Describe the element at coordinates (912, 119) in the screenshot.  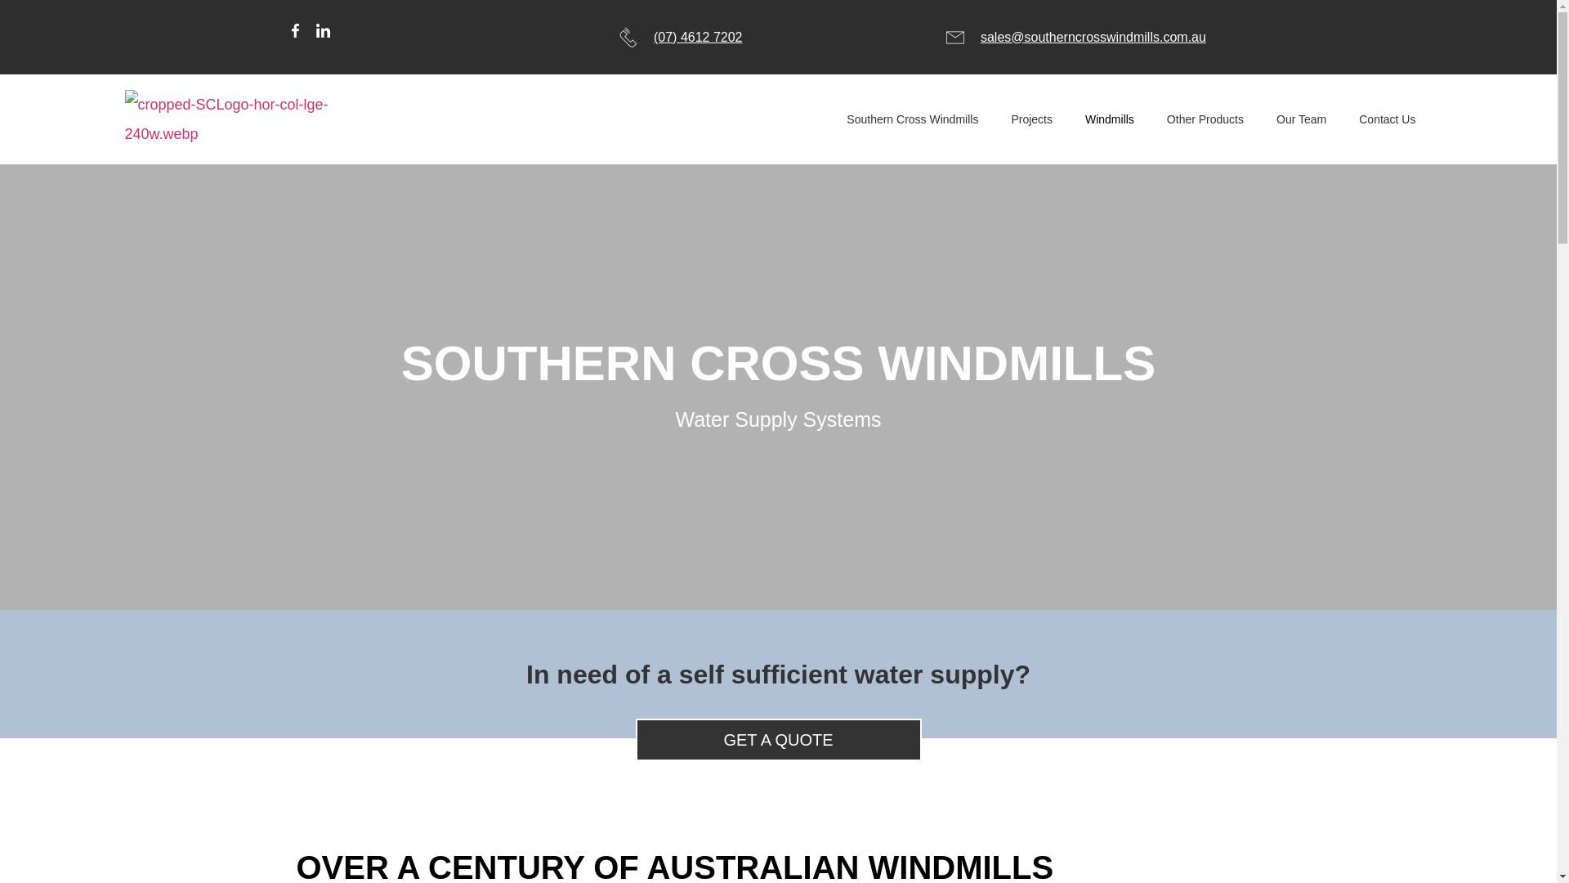
I see `Southern Cross Windmills` at that location.